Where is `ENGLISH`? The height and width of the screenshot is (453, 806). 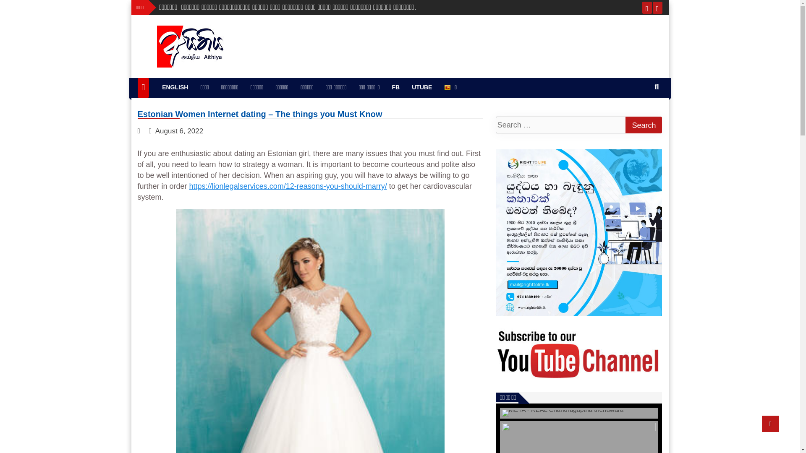
ENGLISH is located at coordinates (175, 87).